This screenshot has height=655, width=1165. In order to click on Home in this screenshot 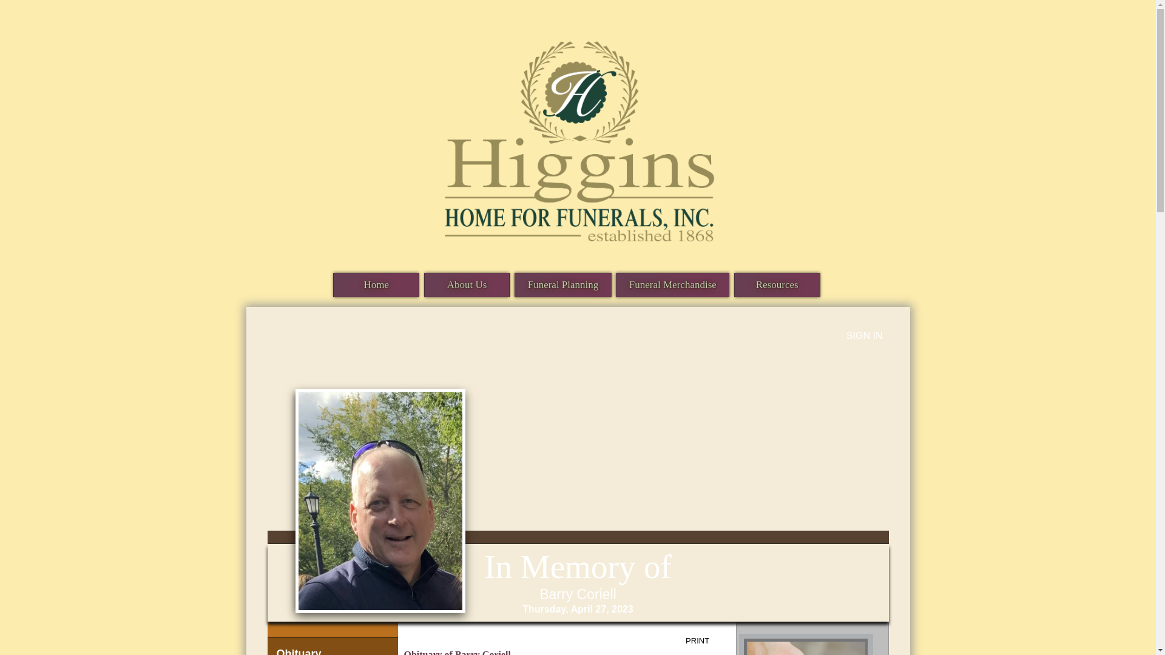, I will do `click(376, 285)`.